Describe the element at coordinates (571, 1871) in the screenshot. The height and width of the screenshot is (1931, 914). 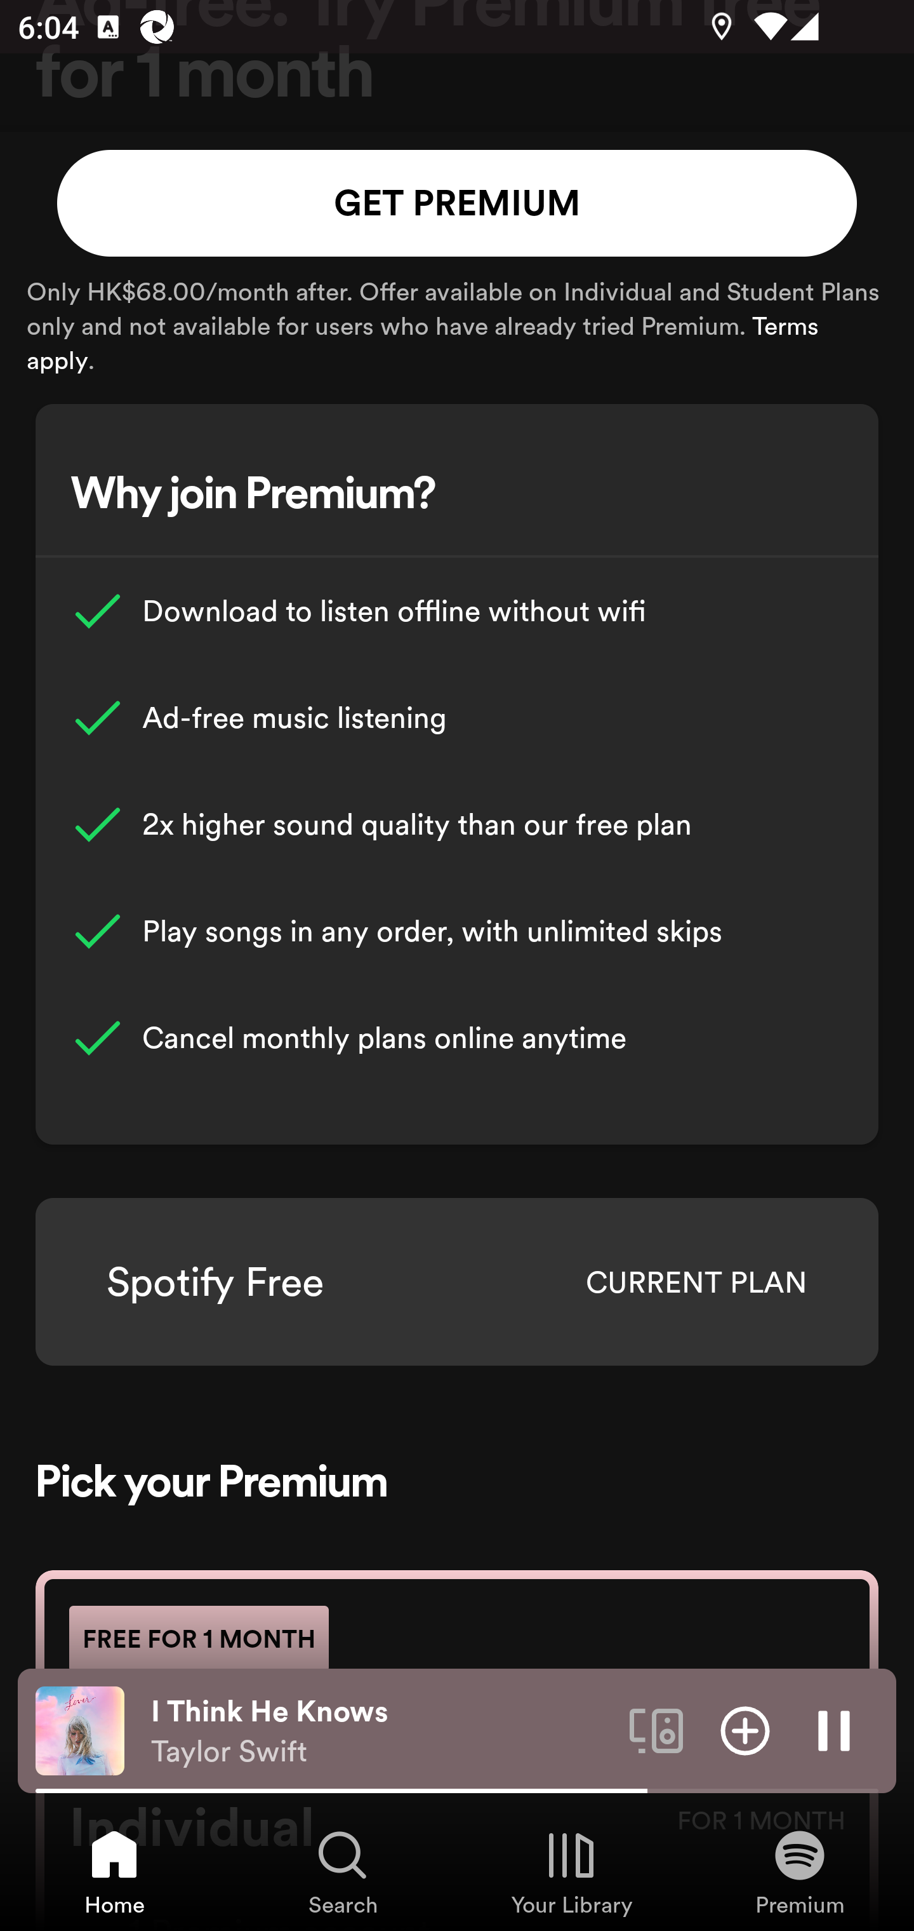
I see `Your Library, Tab 3 of 4 Your Library Your Library` at that location.